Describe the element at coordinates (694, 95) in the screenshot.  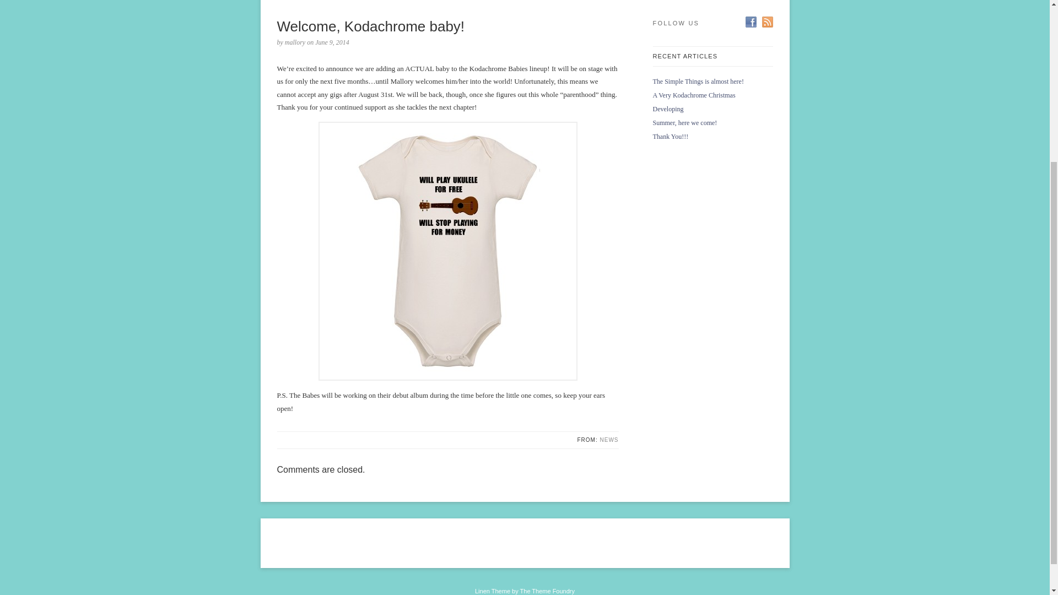
I see `A Very Kodachrome Christmas` at that location.